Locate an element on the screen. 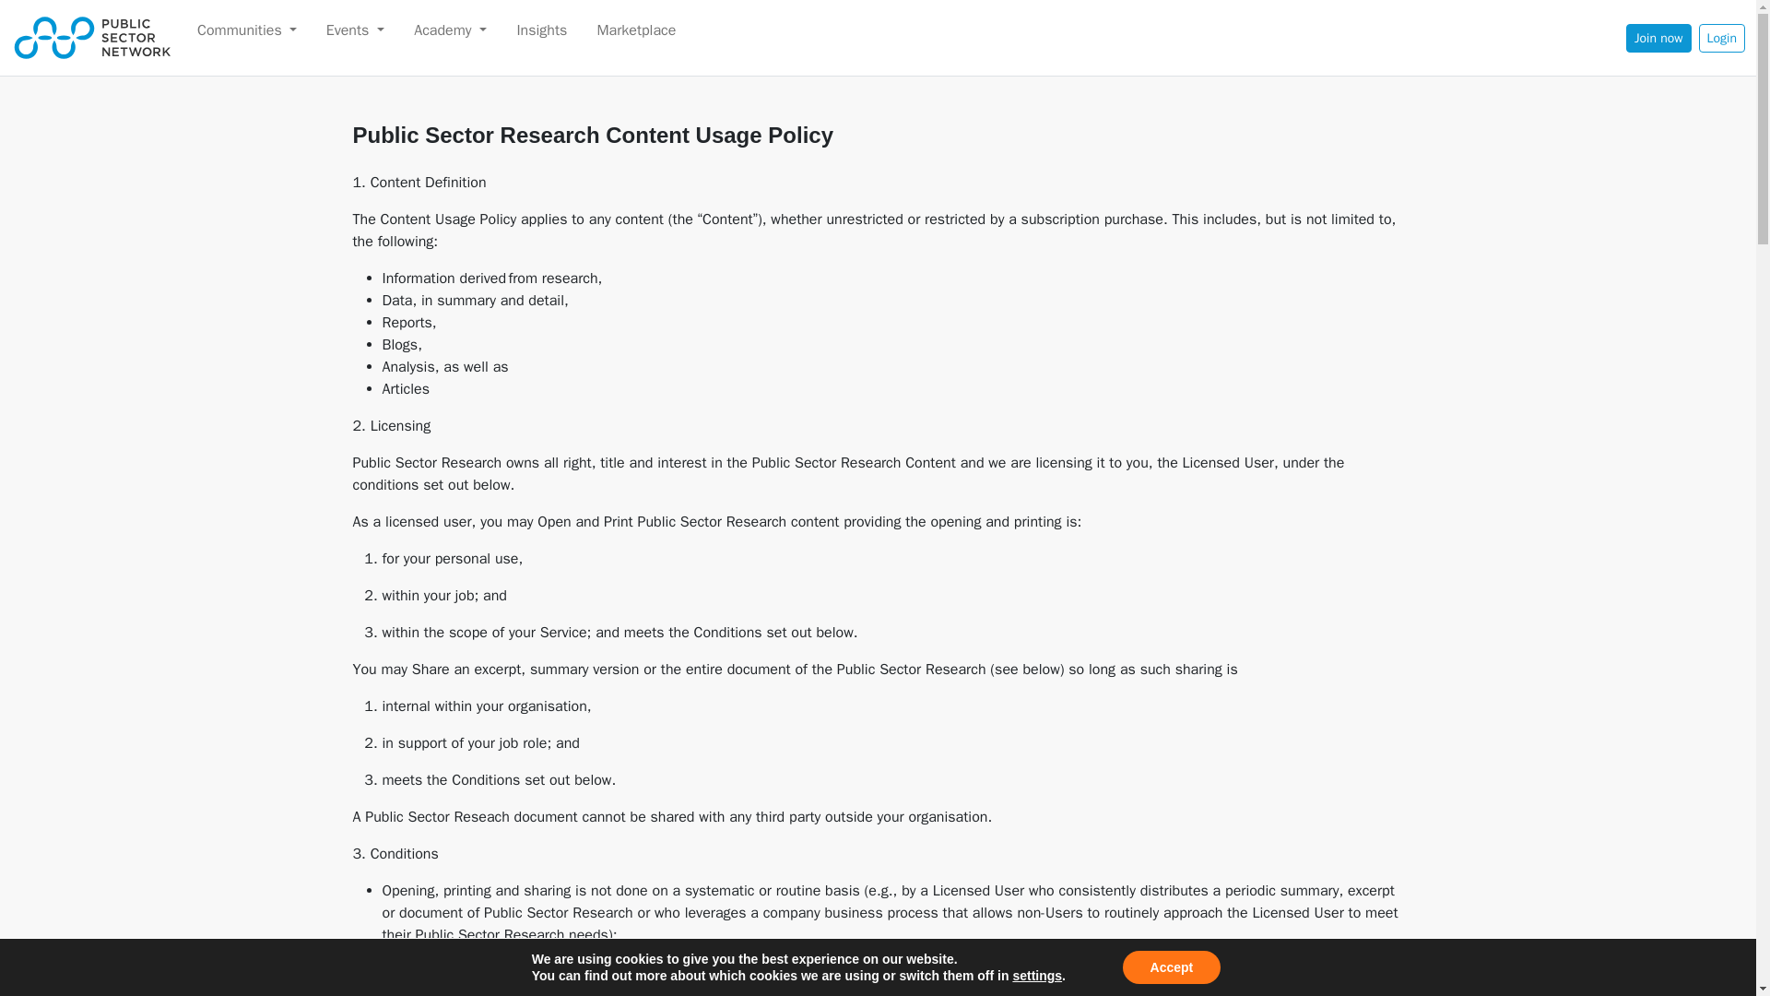 The image size is (1770, 996). Login is located at coordinates (1722, 38).